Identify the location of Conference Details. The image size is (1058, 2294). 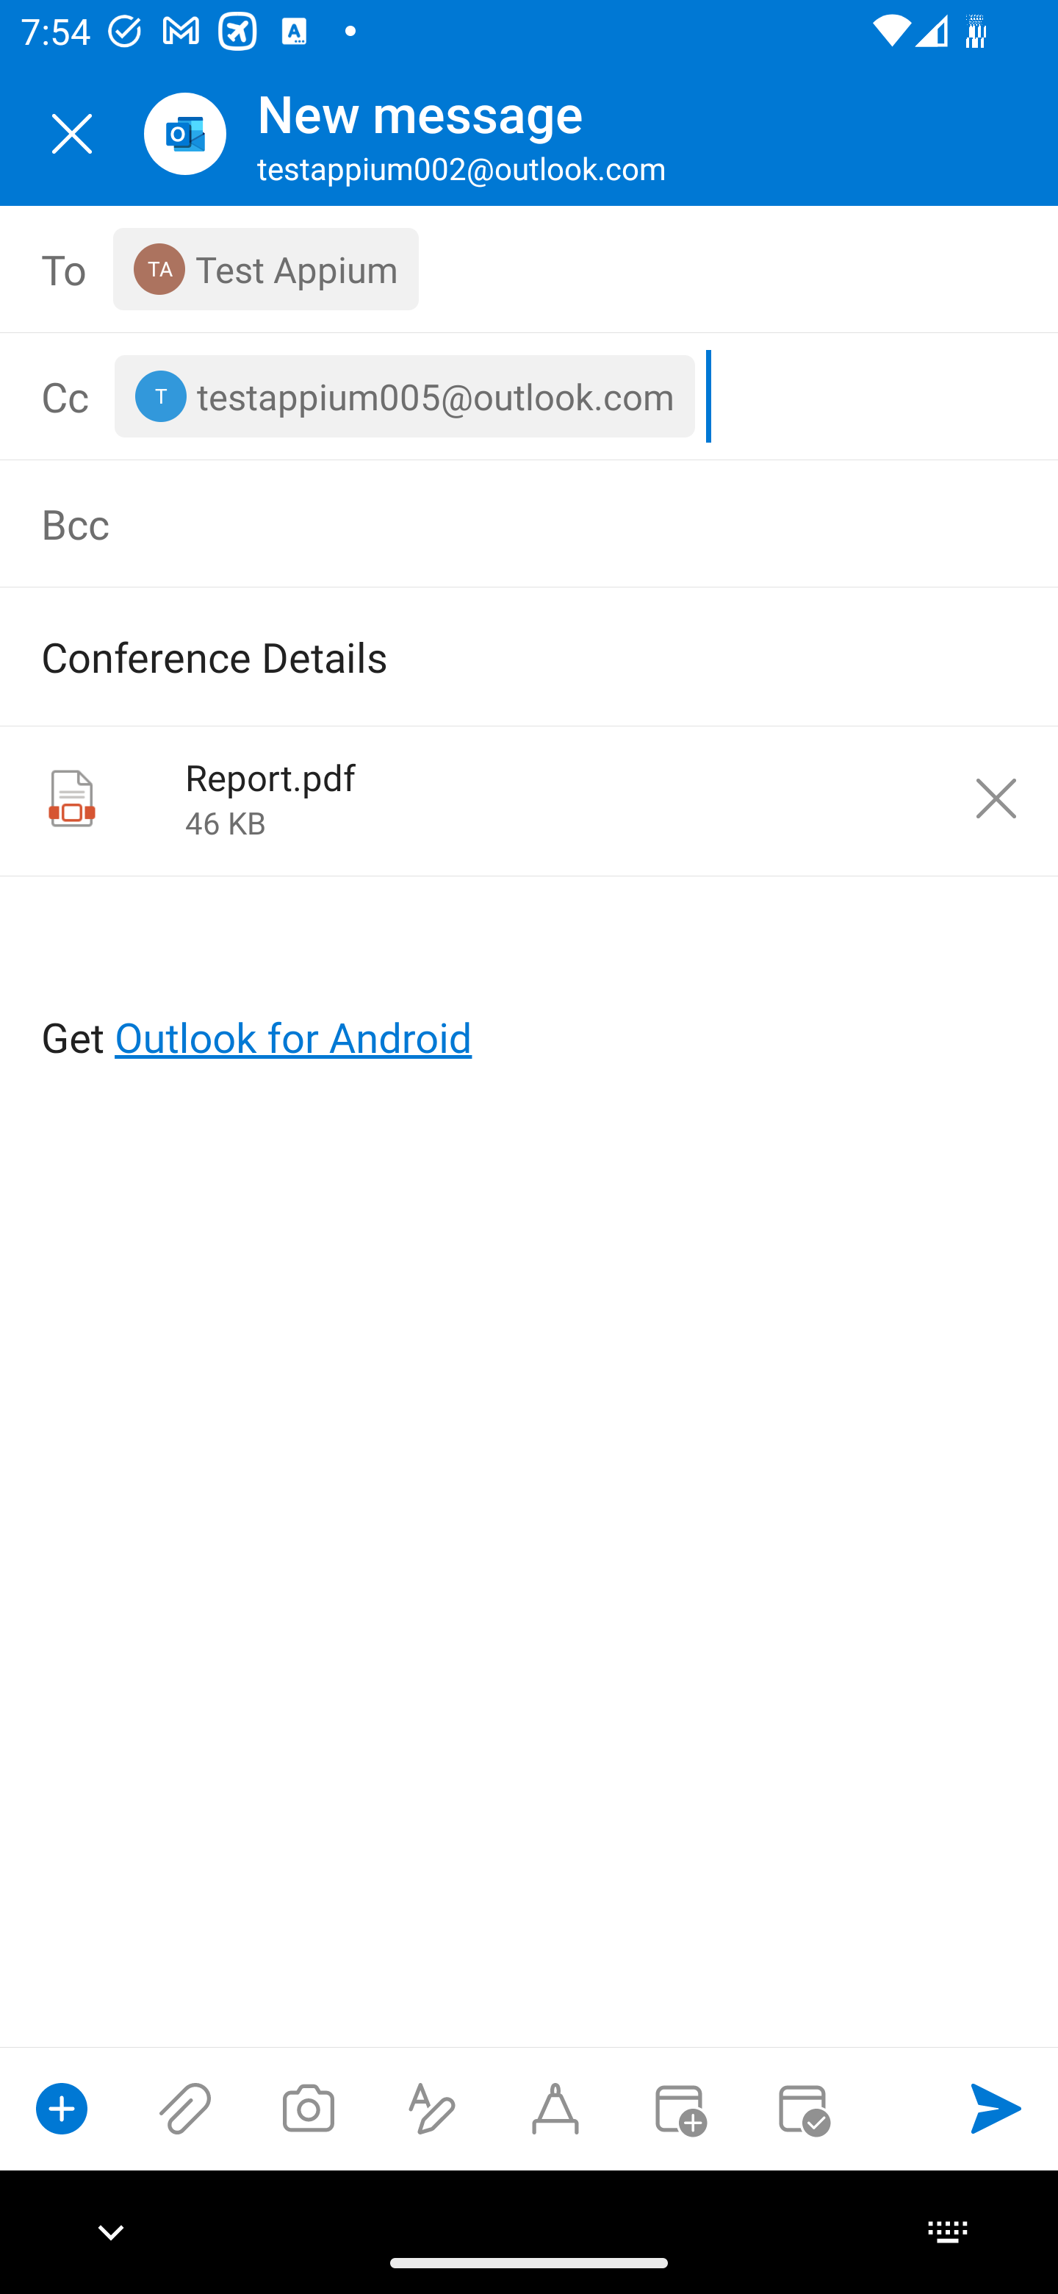
(488, 656).